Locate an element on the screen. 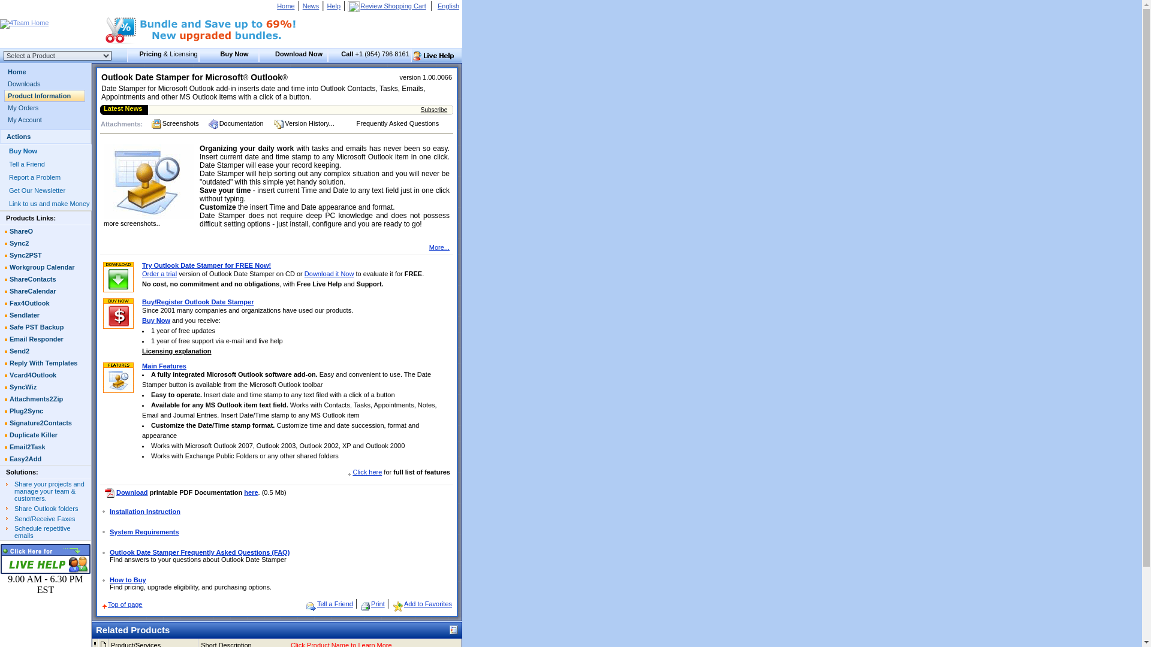 The width and height of the screenshot is (1151, 647). Click to see more screenshots is located at coordinates (148, 220).